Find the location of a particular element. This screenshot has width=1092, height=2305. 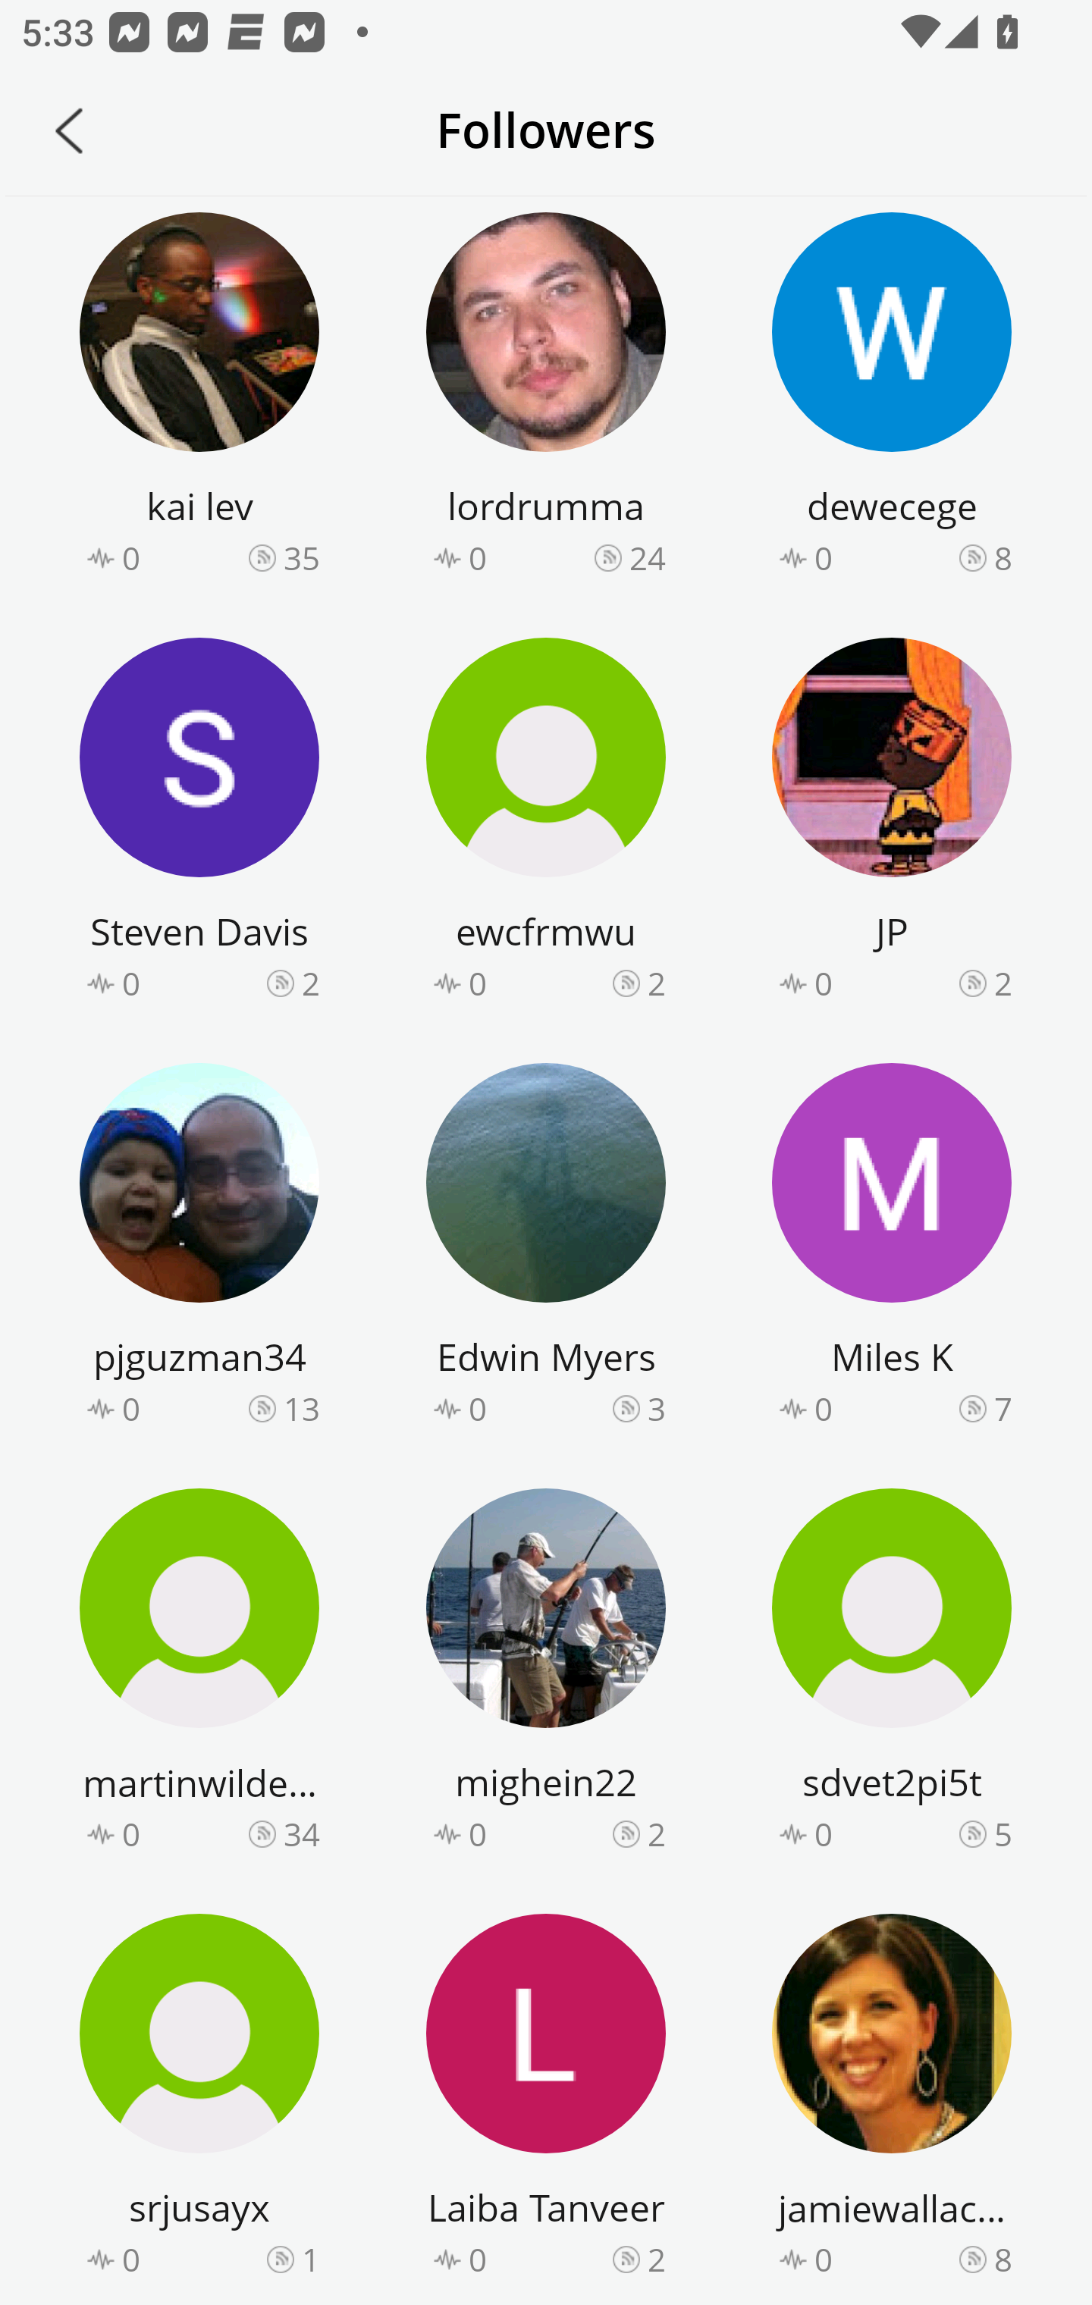

8 is located at coordinates (1003, 559).